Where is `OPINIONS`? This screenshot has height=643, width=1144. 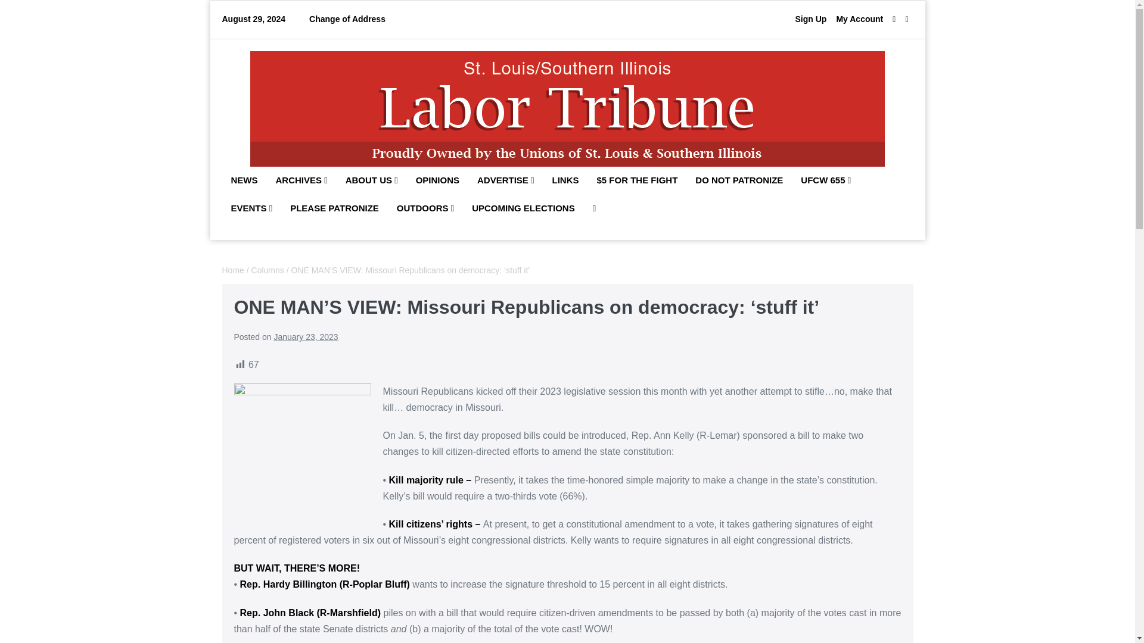 OPINIONS is located at coordinates (437, 181).